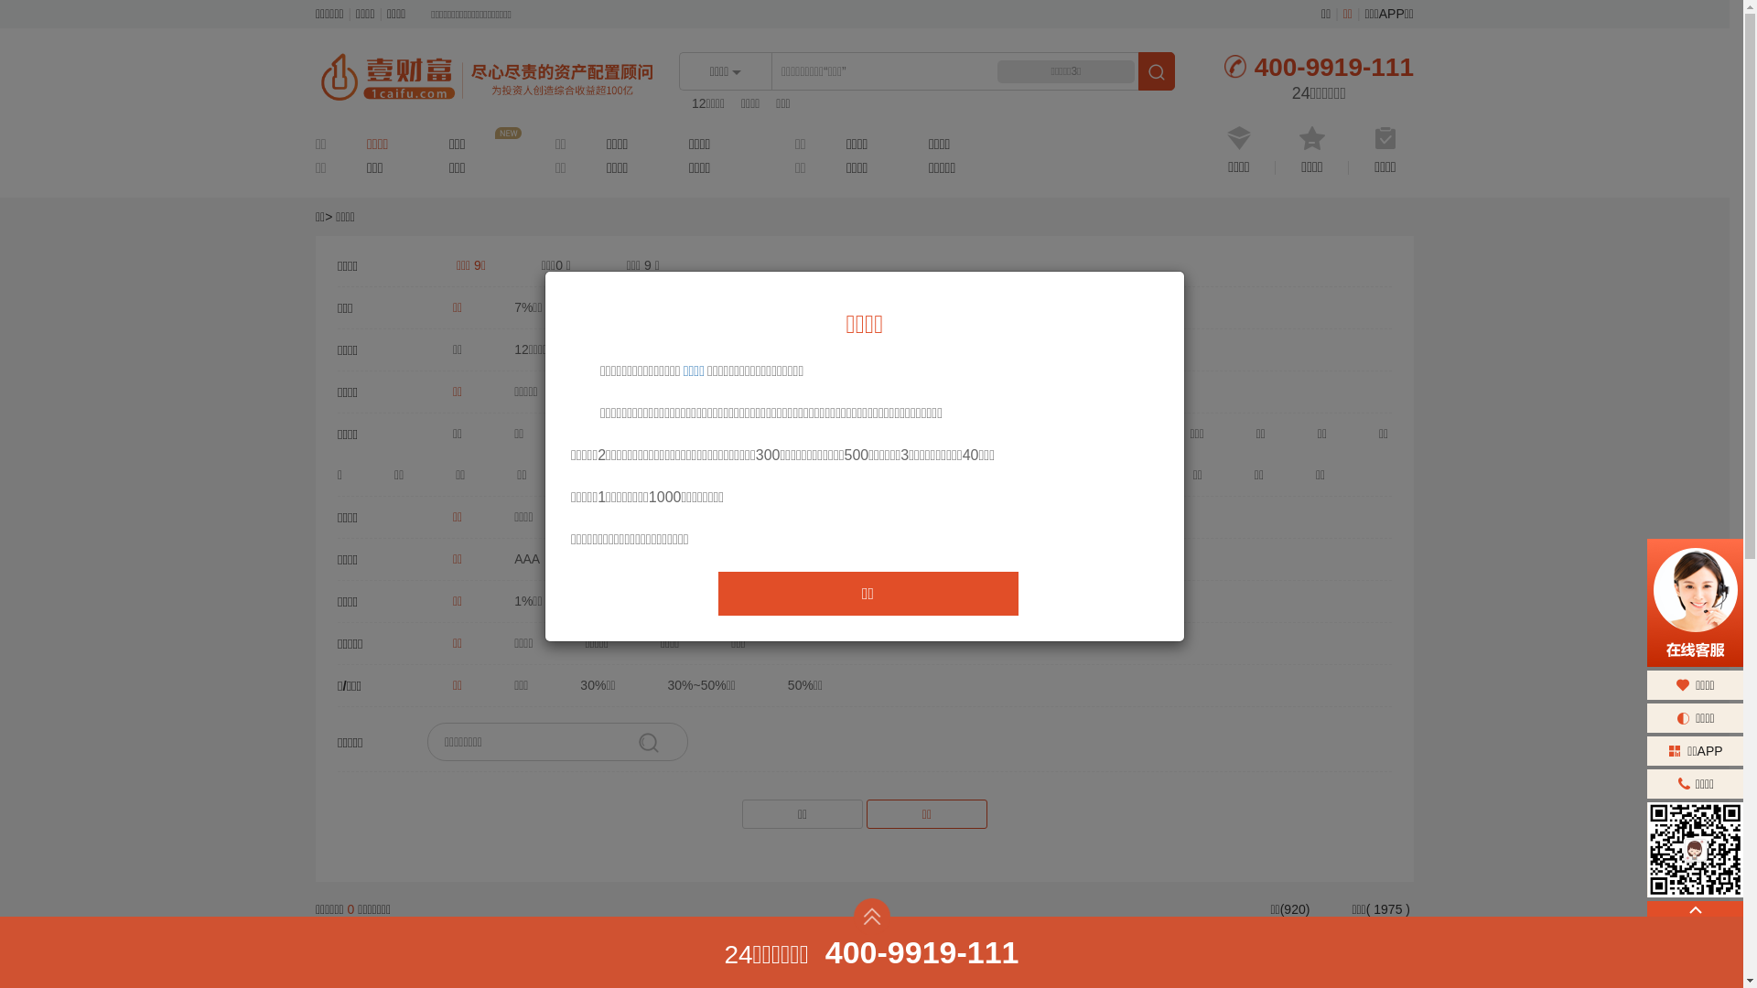 The height and width of the screenshot is (988, 1757). What do you see at coordinates (1075, 559) in the screenshot?
I see `C` at bounding box center [1075, 559].